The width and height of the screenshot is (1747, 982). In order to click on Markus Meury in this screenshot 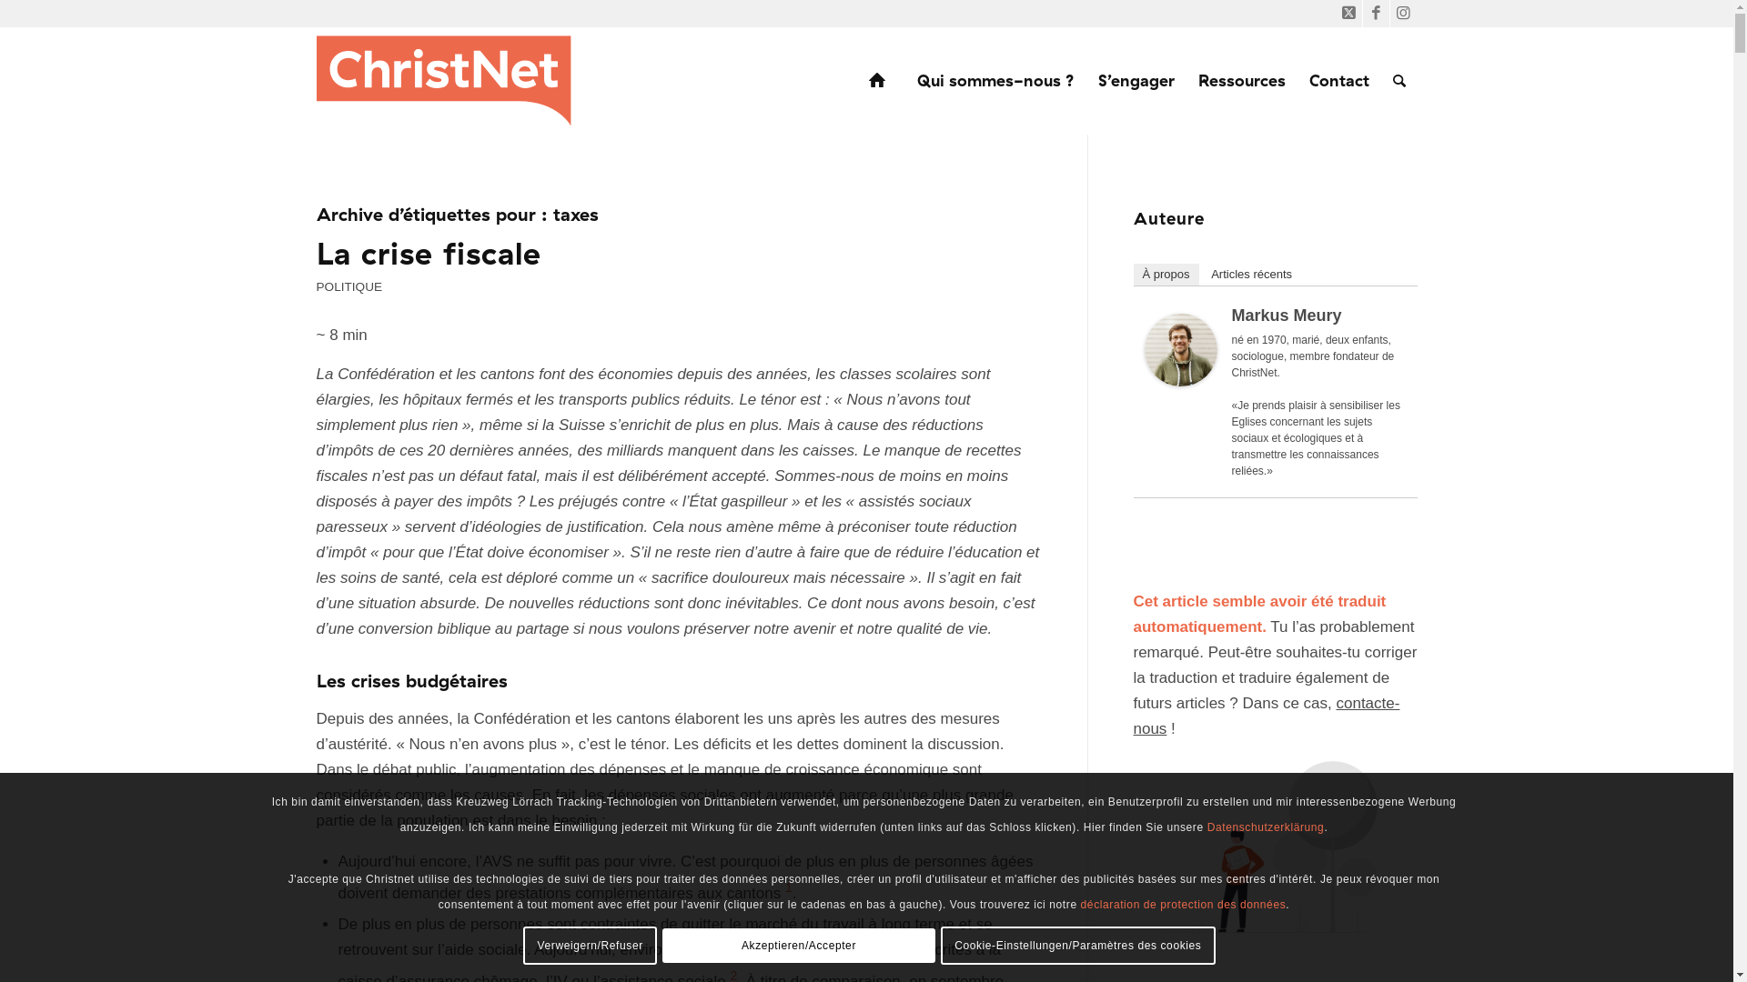, I will do `click(1287, 316)`.